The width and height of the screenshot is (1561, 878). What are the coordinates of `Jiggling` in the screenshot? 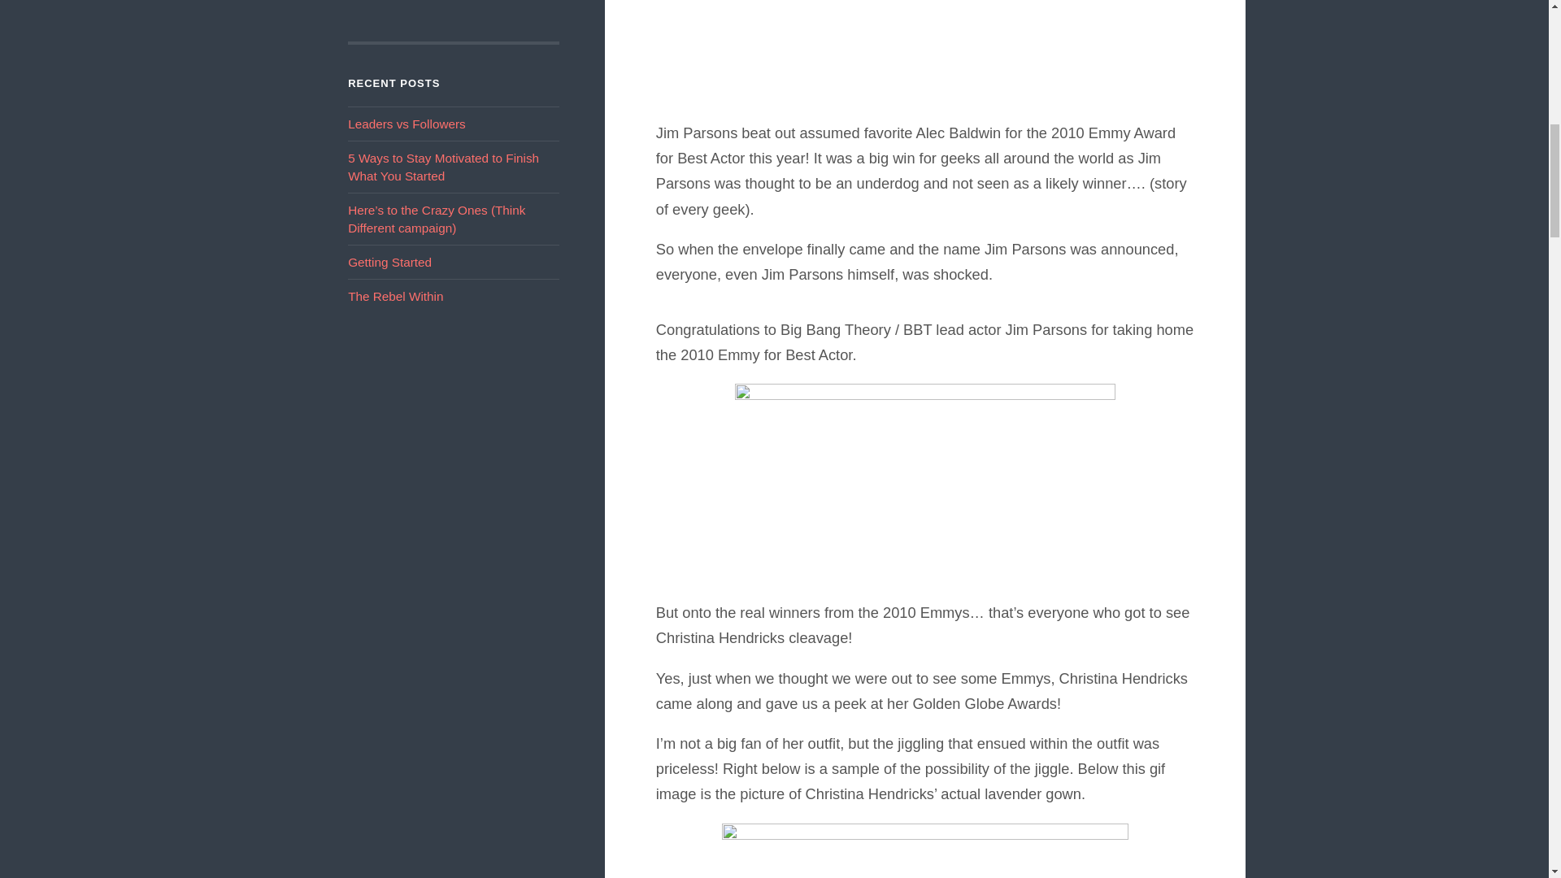 It's located at (925, 850).